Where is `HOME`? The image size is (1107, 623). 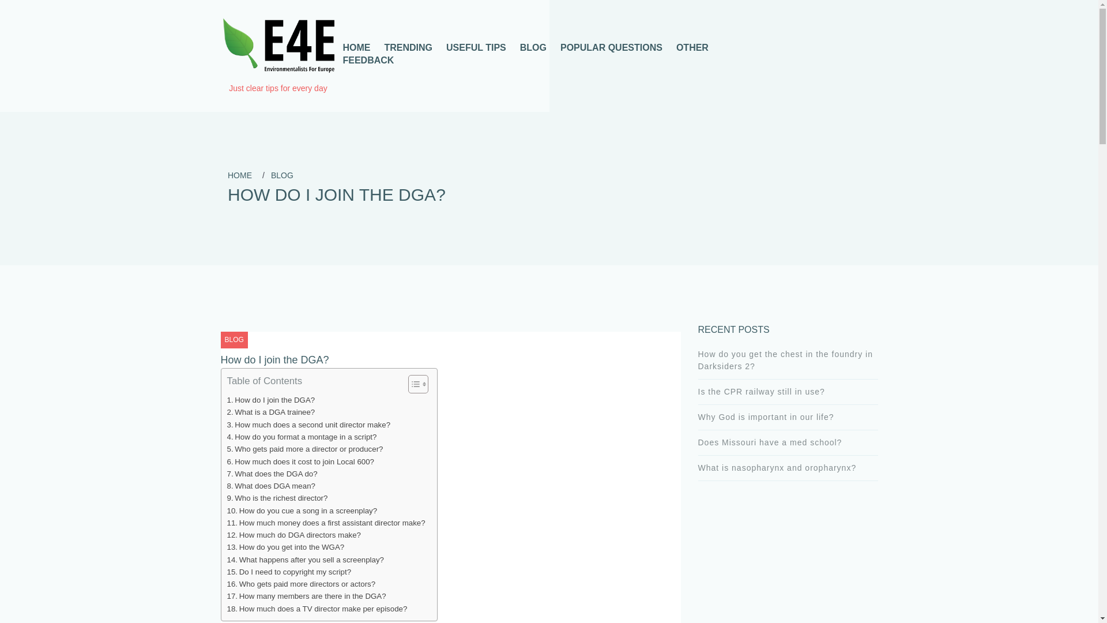
HOME is located at coordinates (240, 175).